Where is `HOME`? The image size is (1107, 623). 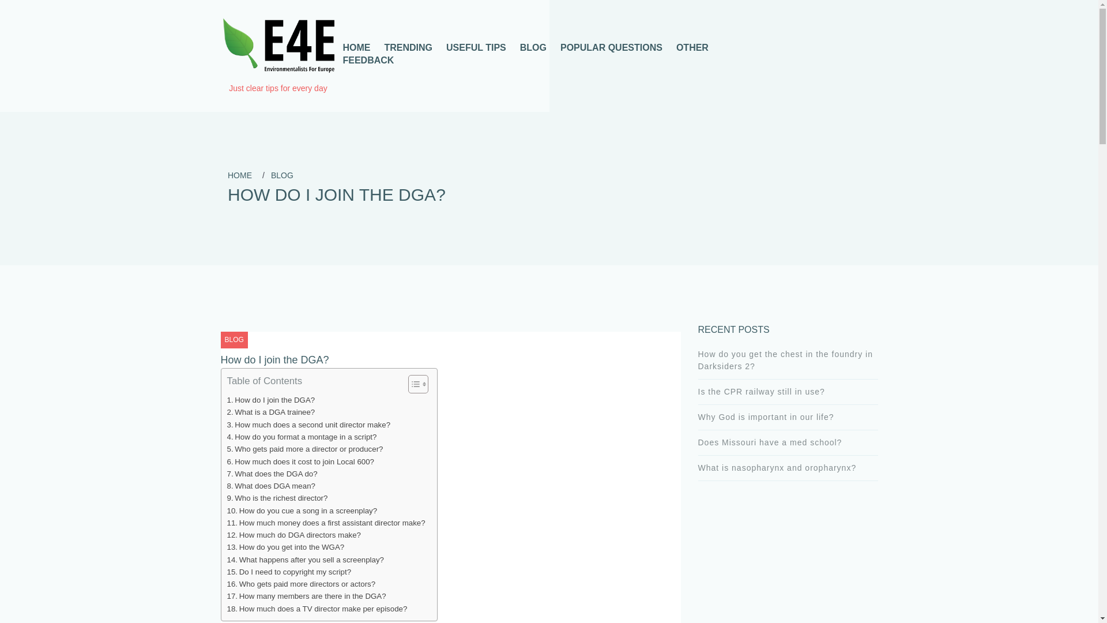
HOME is located at coordinates (240, 175).